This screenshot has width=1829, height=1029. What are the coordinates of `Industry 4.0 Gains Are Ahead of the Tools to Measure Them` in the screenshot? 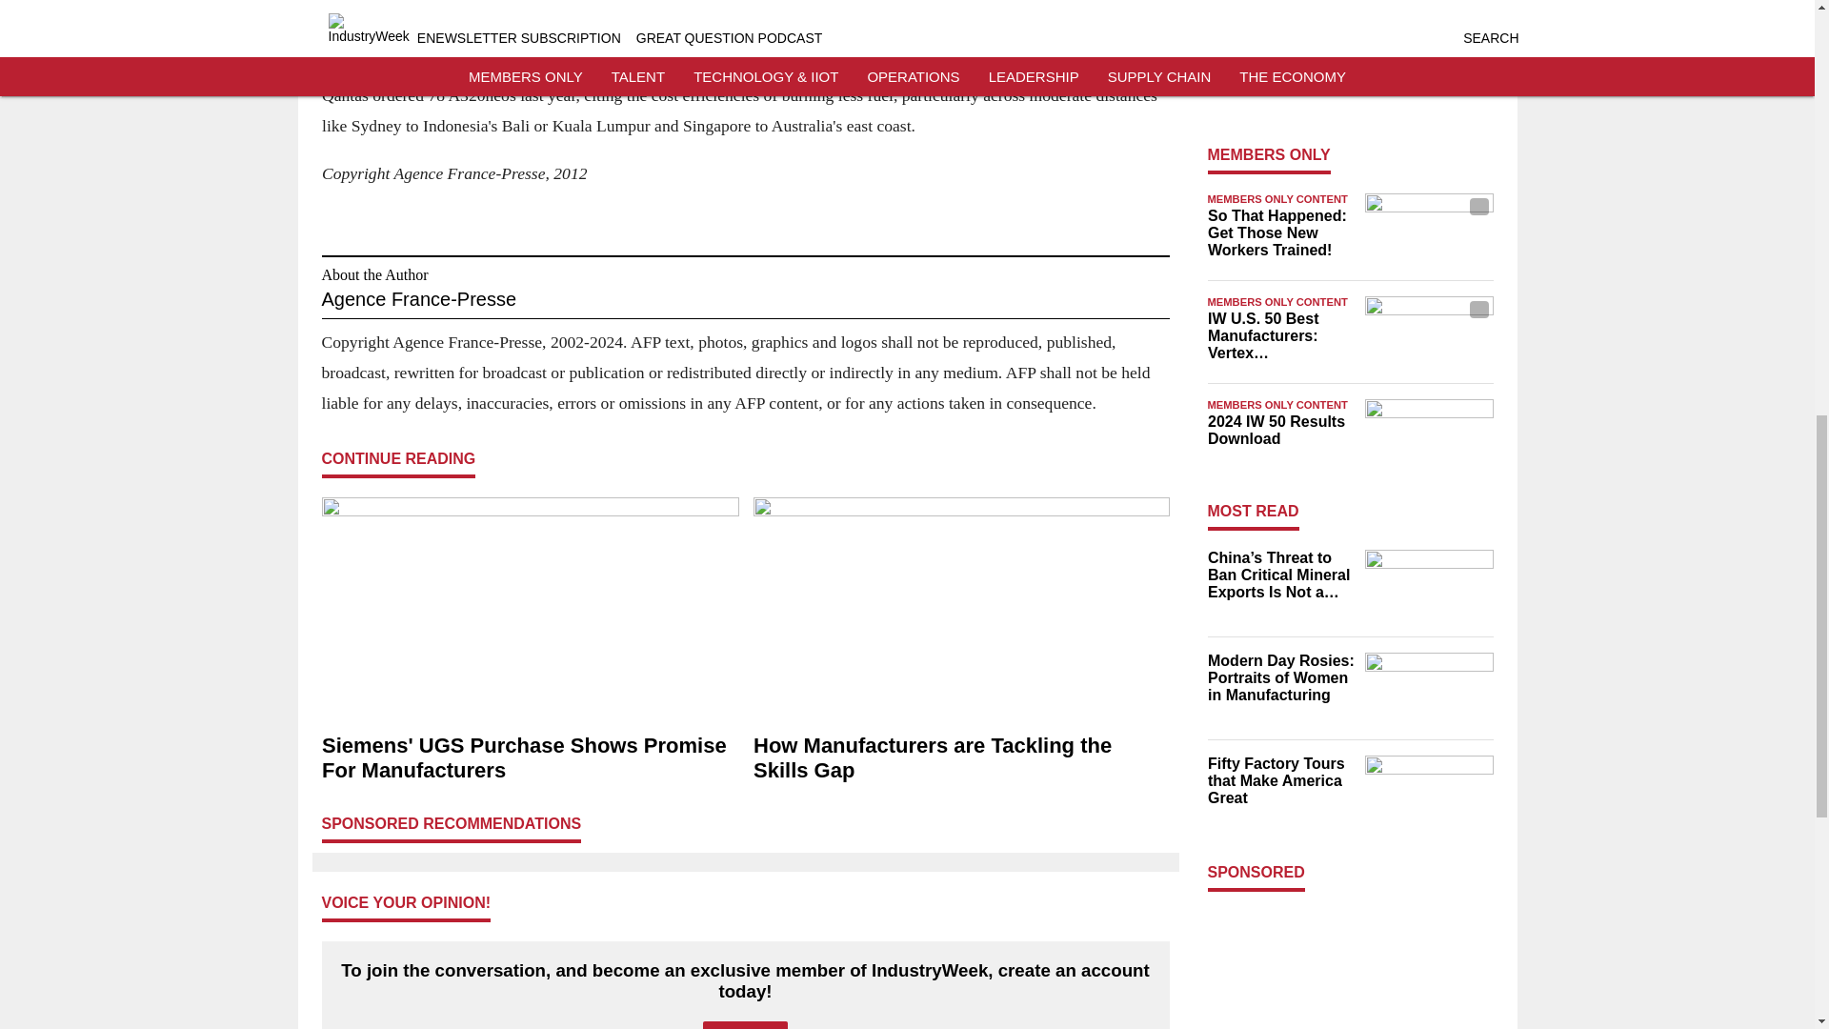 It's located at (1280, 69).